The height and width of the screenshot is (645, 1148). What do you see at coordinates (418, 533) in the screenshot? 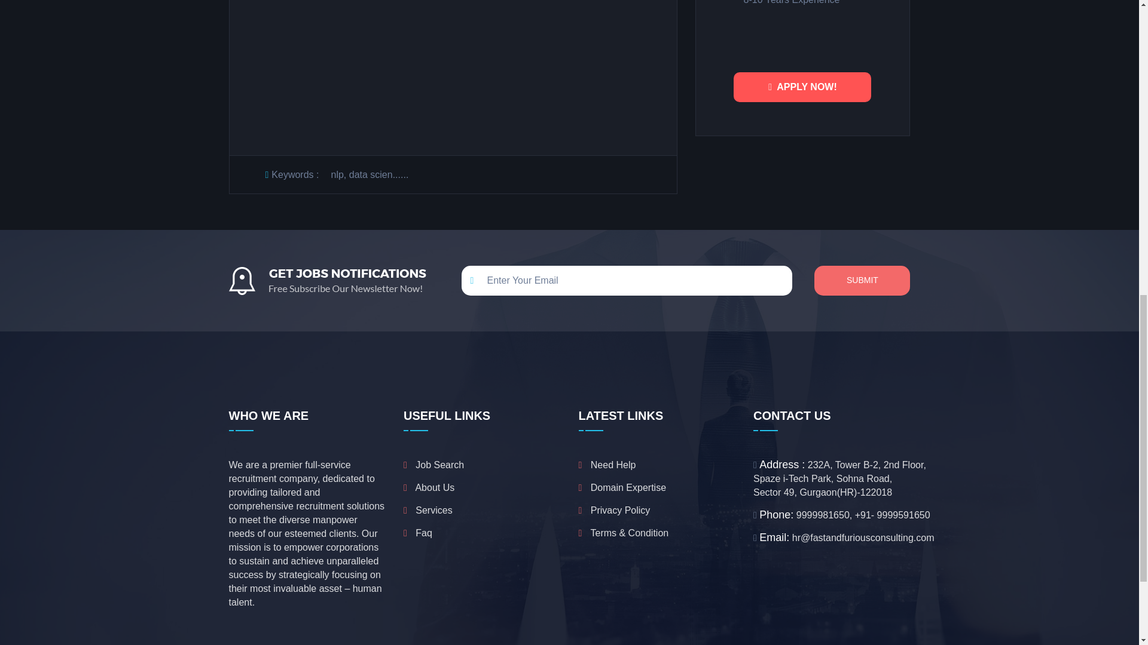
I see `Faq` at bounding box center [418, 533].